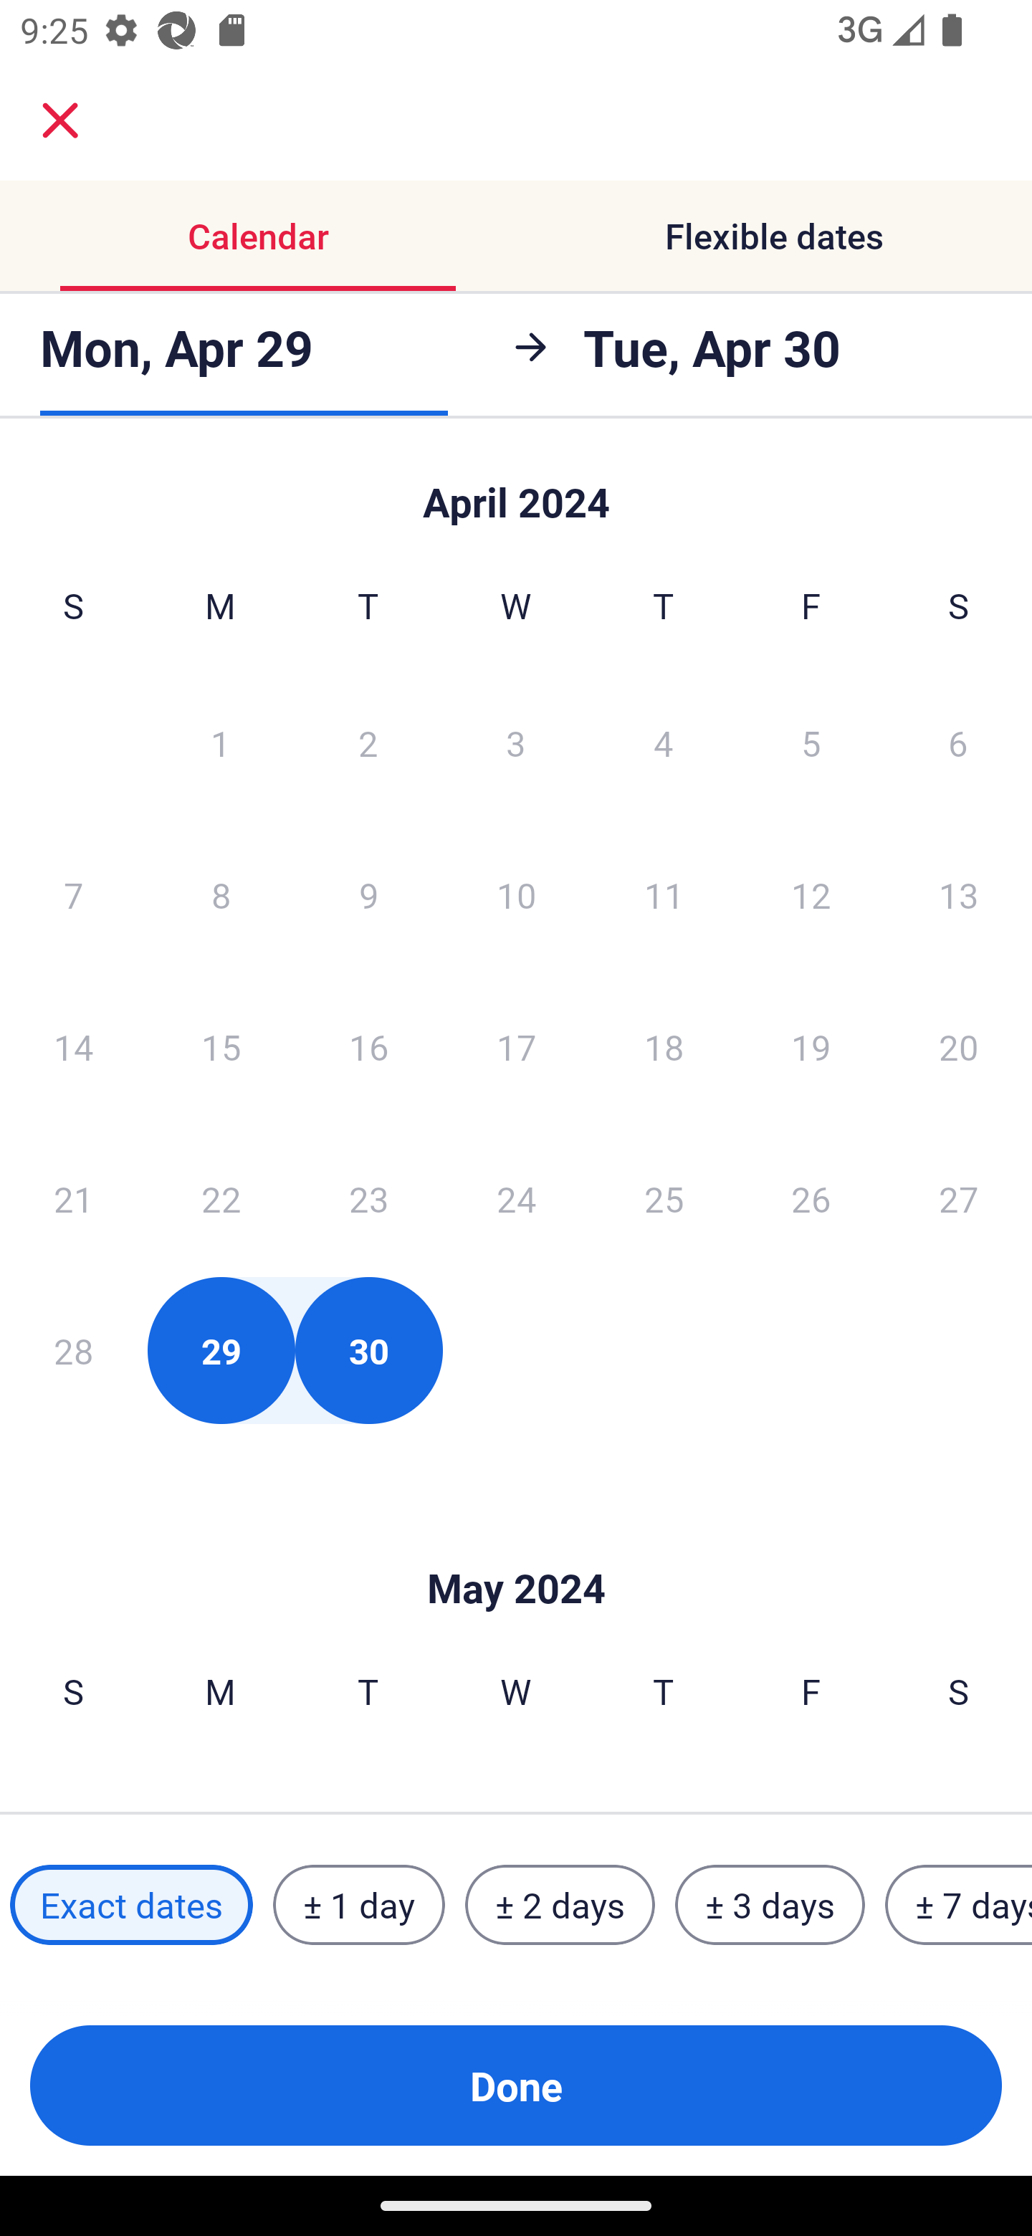  What do you see at coordinates (73, 1046) in the screenshot?
I see `14 Sunday, April 14, 2024` at bounding box center [73, 1046].